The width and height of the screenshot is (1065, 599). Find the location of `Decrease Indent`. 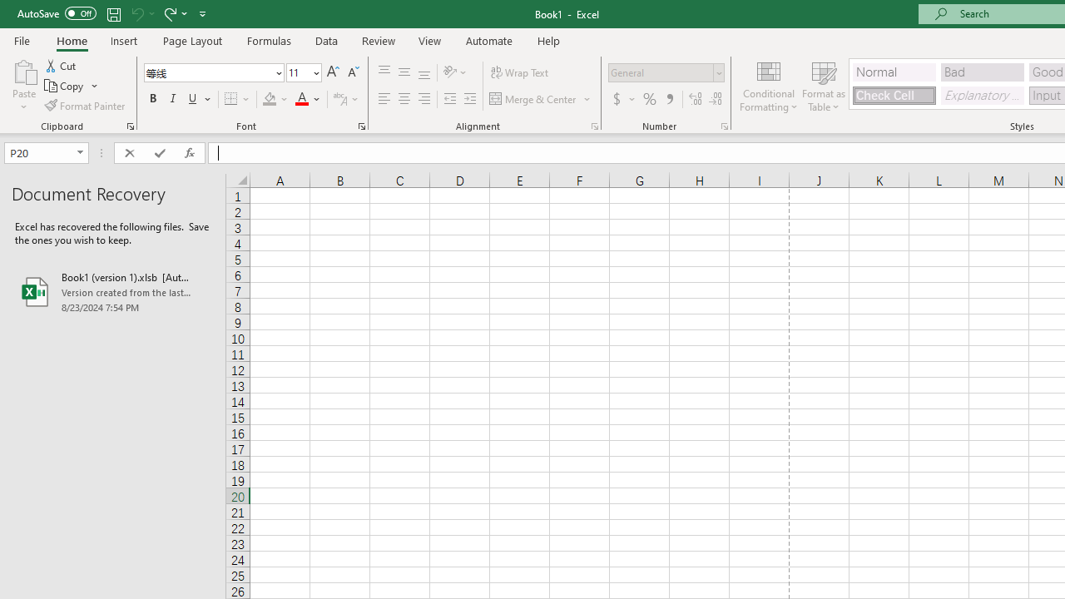

Decrease Indent is located at coordinates (449, 100).